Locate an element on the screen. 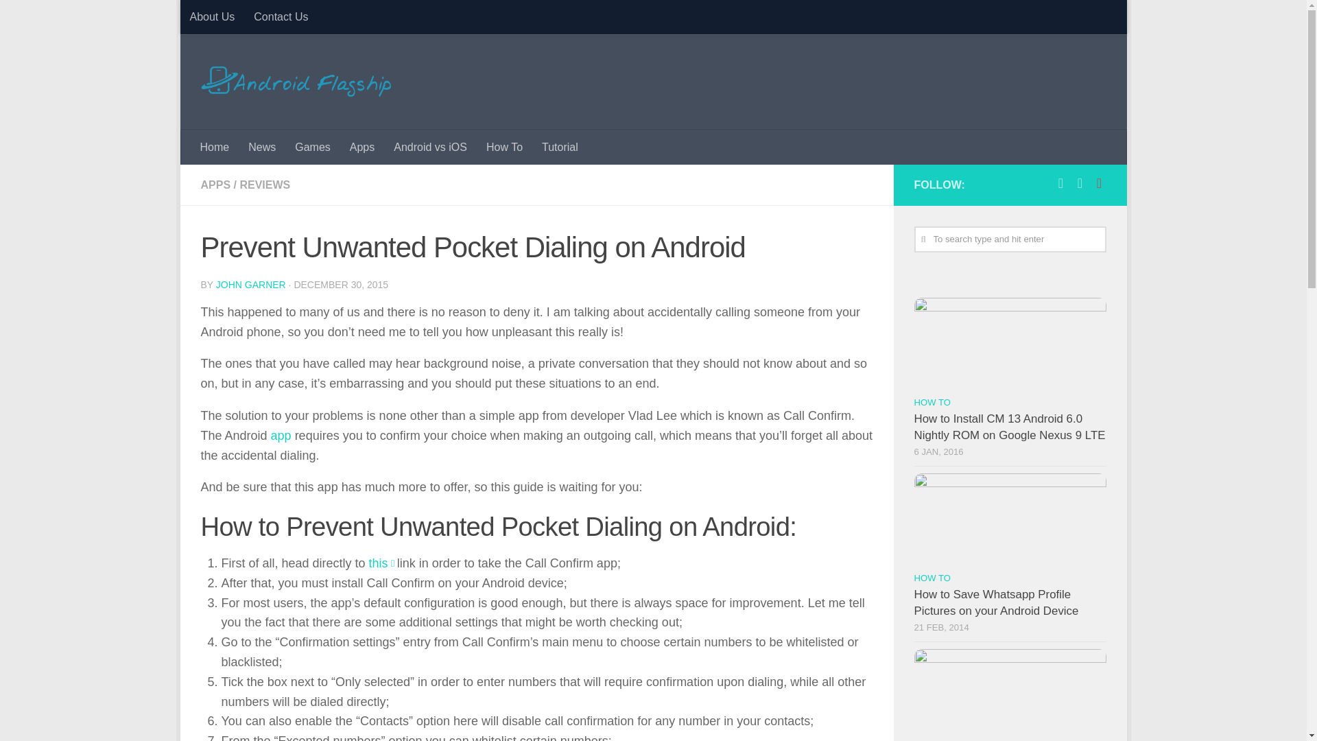  To search type and hit enter is located at coordinates (1010, 239).